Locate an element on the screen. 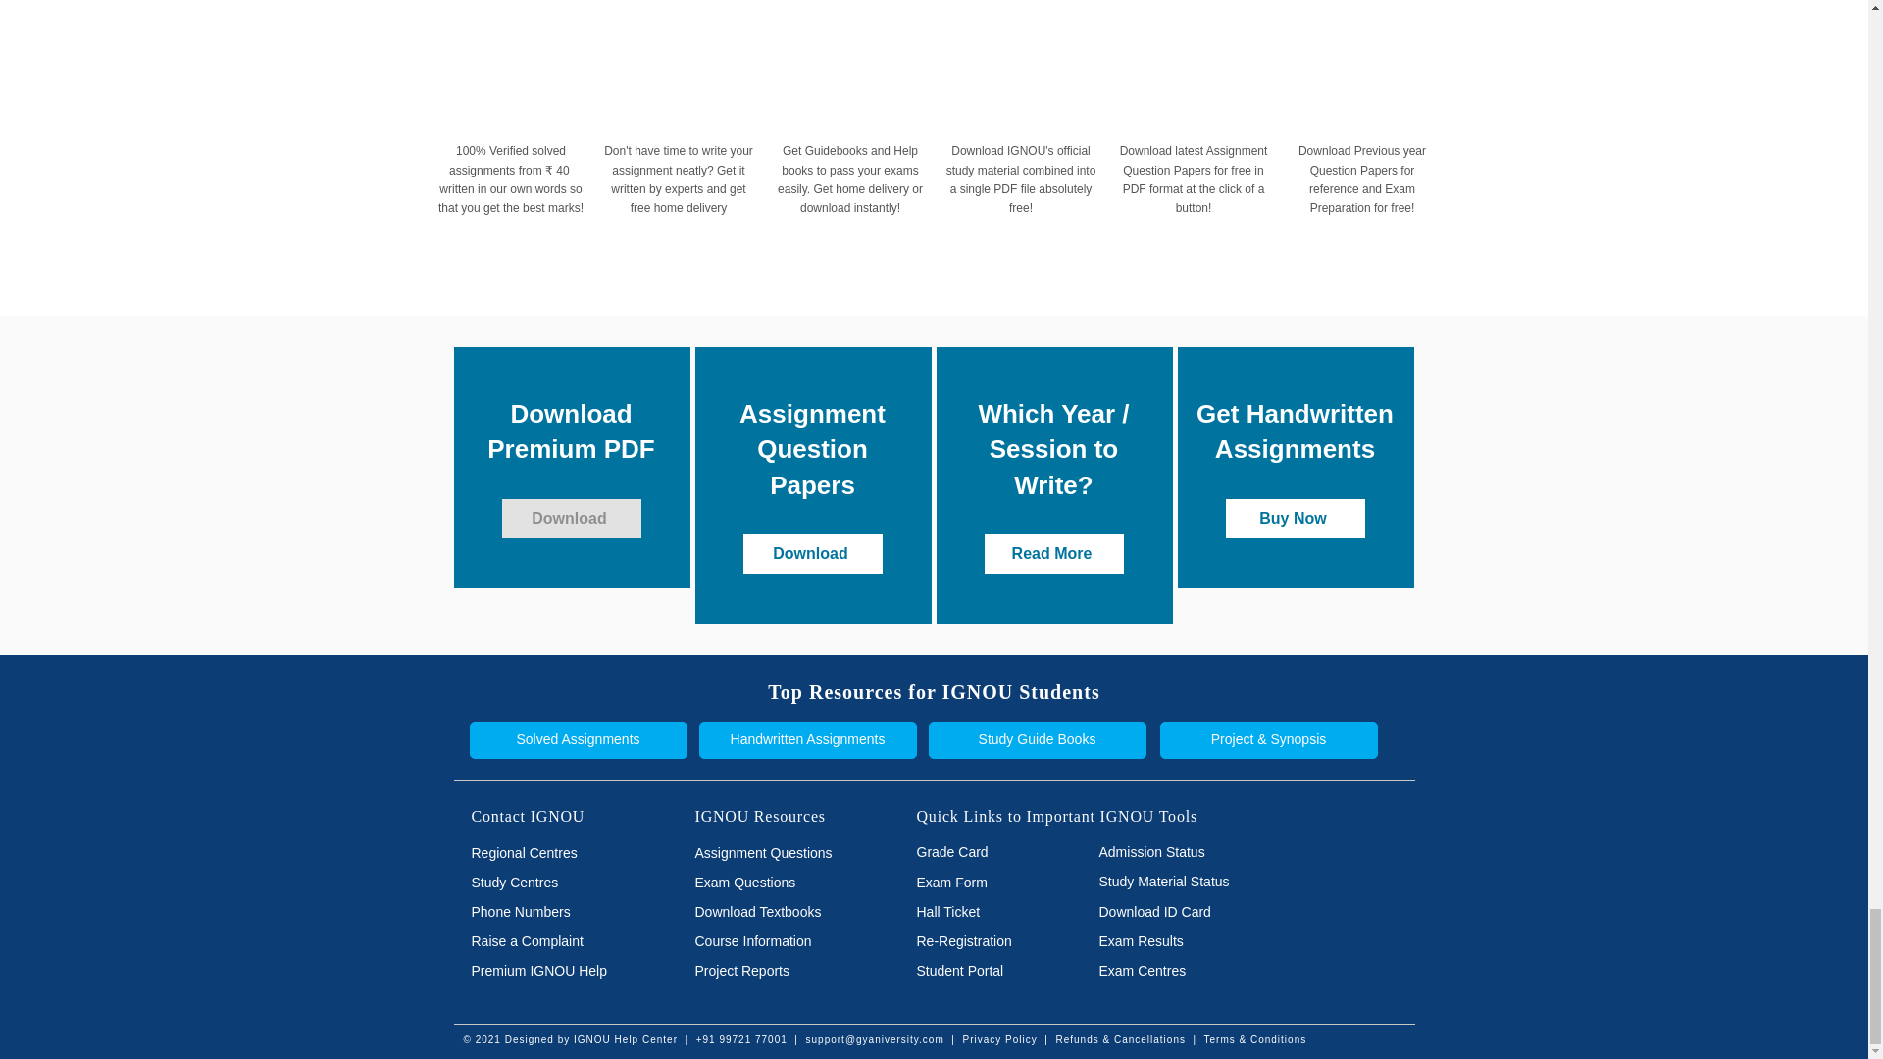  Download is located at coordinates (572, 518).